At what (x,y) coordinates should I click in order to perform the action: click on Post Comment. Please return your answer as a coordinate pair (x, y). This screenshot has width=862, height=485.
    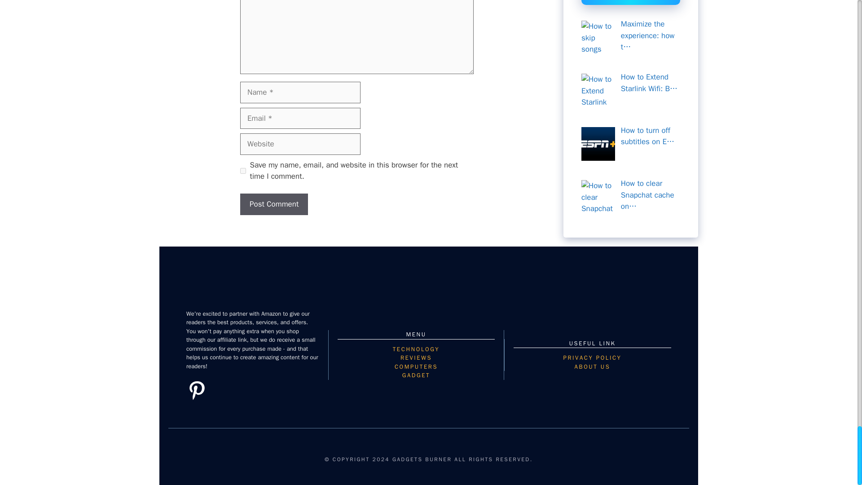
    Looking at the image, I should click on (274, 204).